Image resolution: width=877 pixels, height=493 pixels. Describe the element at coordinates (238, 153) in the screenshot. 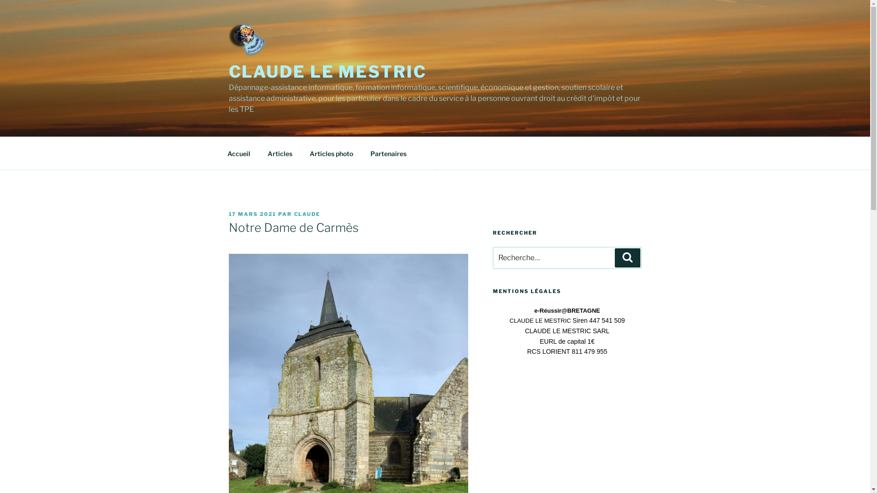

I see `Accueil` at that location.